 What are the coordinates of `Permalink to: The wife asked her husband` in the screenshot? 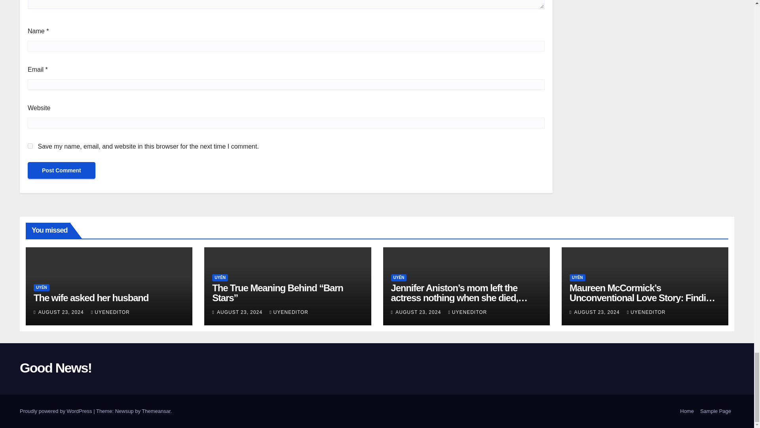 It's located at (91, 297).